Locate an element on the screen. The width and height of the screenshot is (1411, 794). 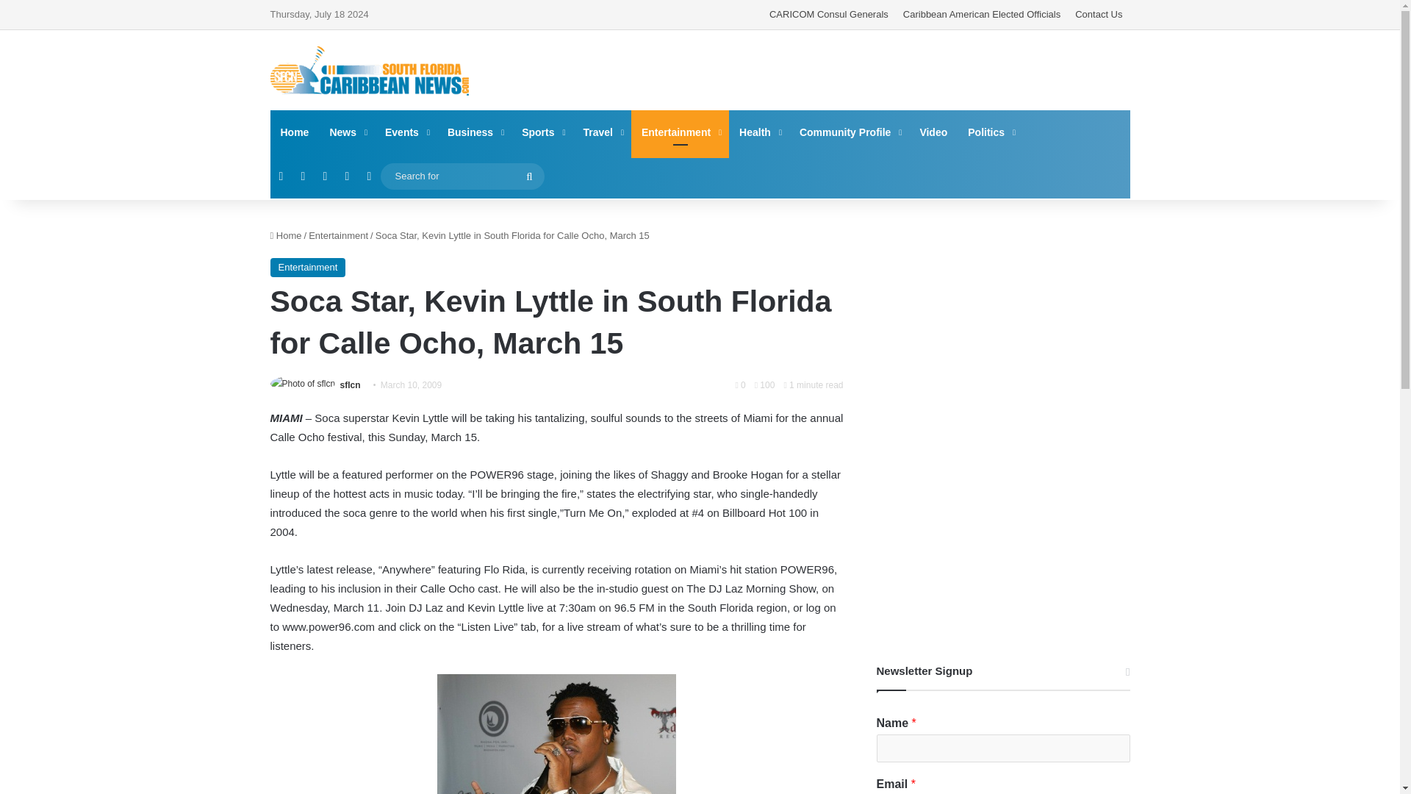
Sports is located at coordinates (542, 132).